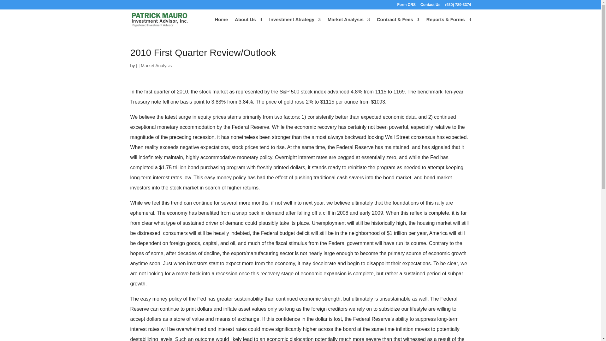 The height and width of the screenshot is (341, 606). I want to click on About Us, so click(249, 23).